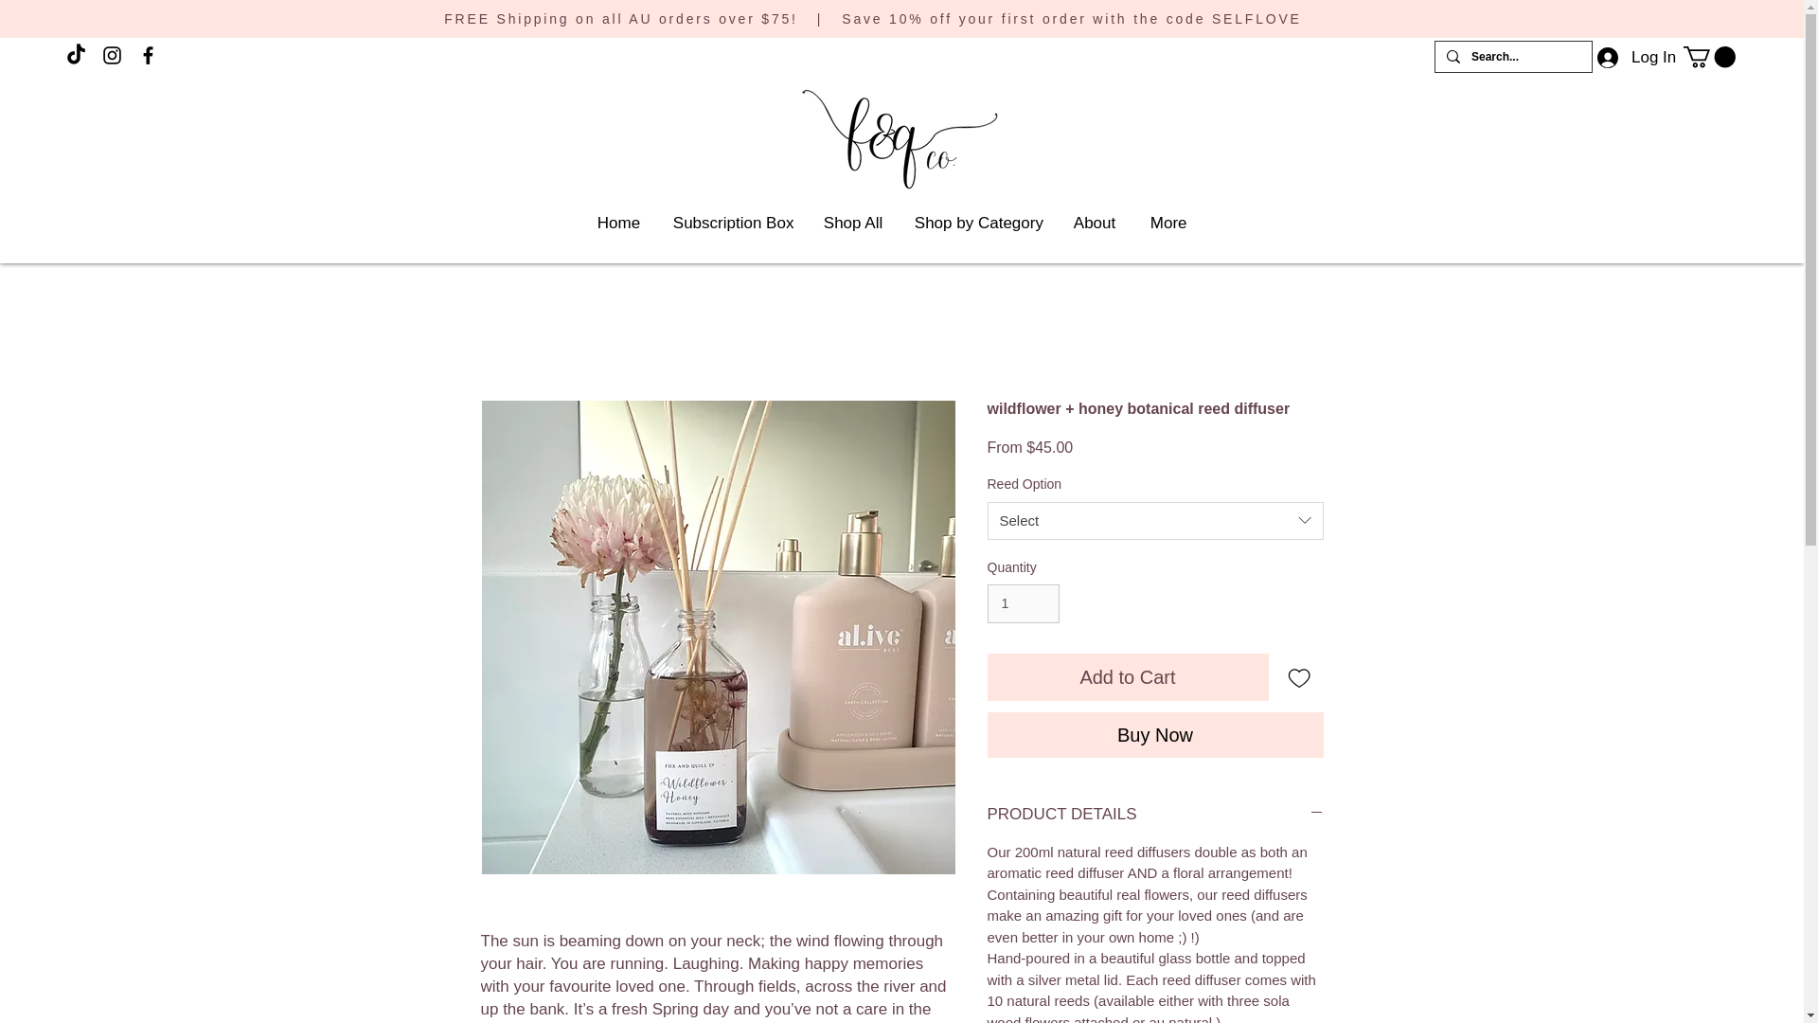 The width and height of the screenshot is (1818, 1023). Describe the element at coordinates (1155, 521) in the screenshot. I see `Select` at that location.